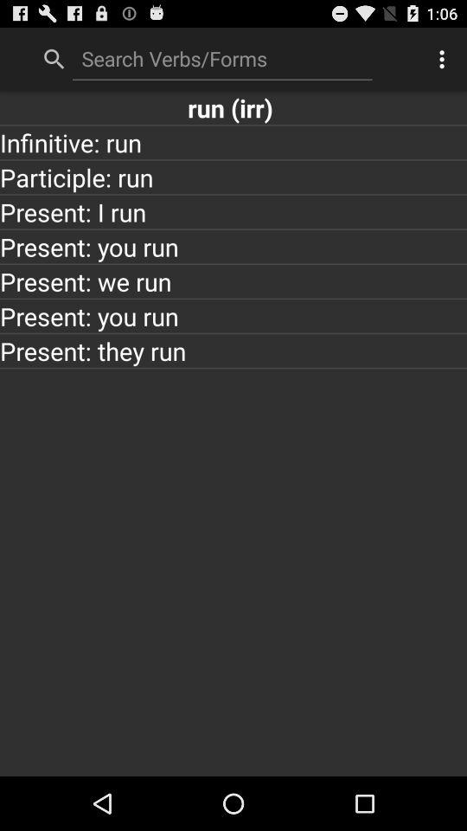 Image resolution: width=467 pixels, height=831 pixels. Describe the element at coordinates (233, 107) in the screenshot. I see `tap run (irr)` at that location.